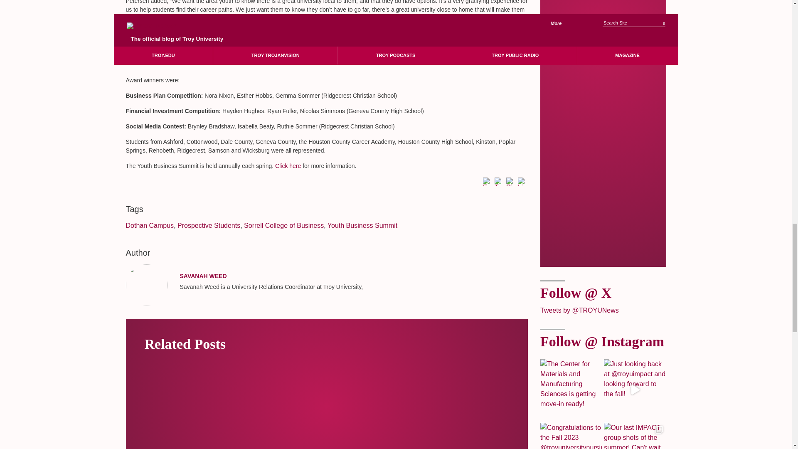 The image size is (798, 449). Describe the element at coordinates (499, 182) in the screenshot. I see `Twitter` at that location.